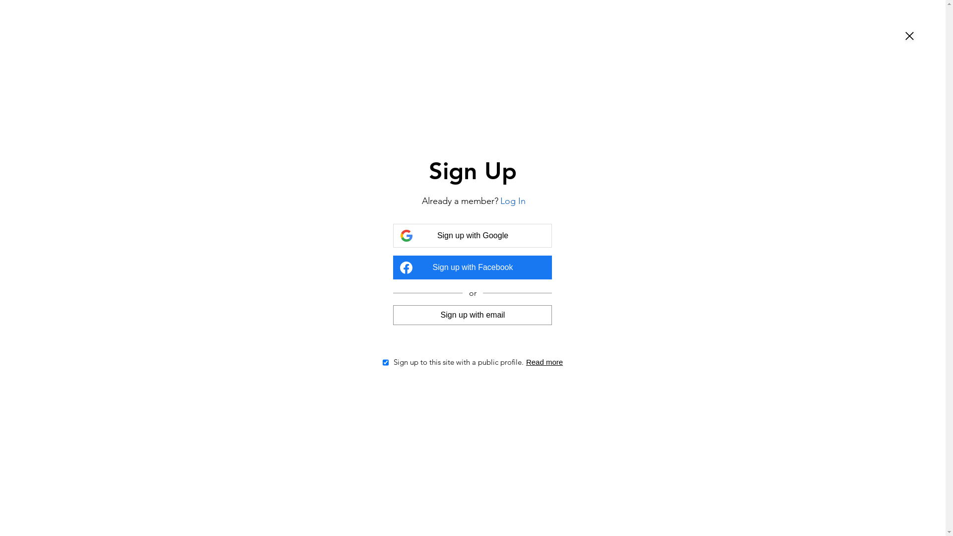 The height and width of the screenshot is (536, 953). Describe the element at coordinates (513, 201) in the screenshot. I see `Log In` at that location.